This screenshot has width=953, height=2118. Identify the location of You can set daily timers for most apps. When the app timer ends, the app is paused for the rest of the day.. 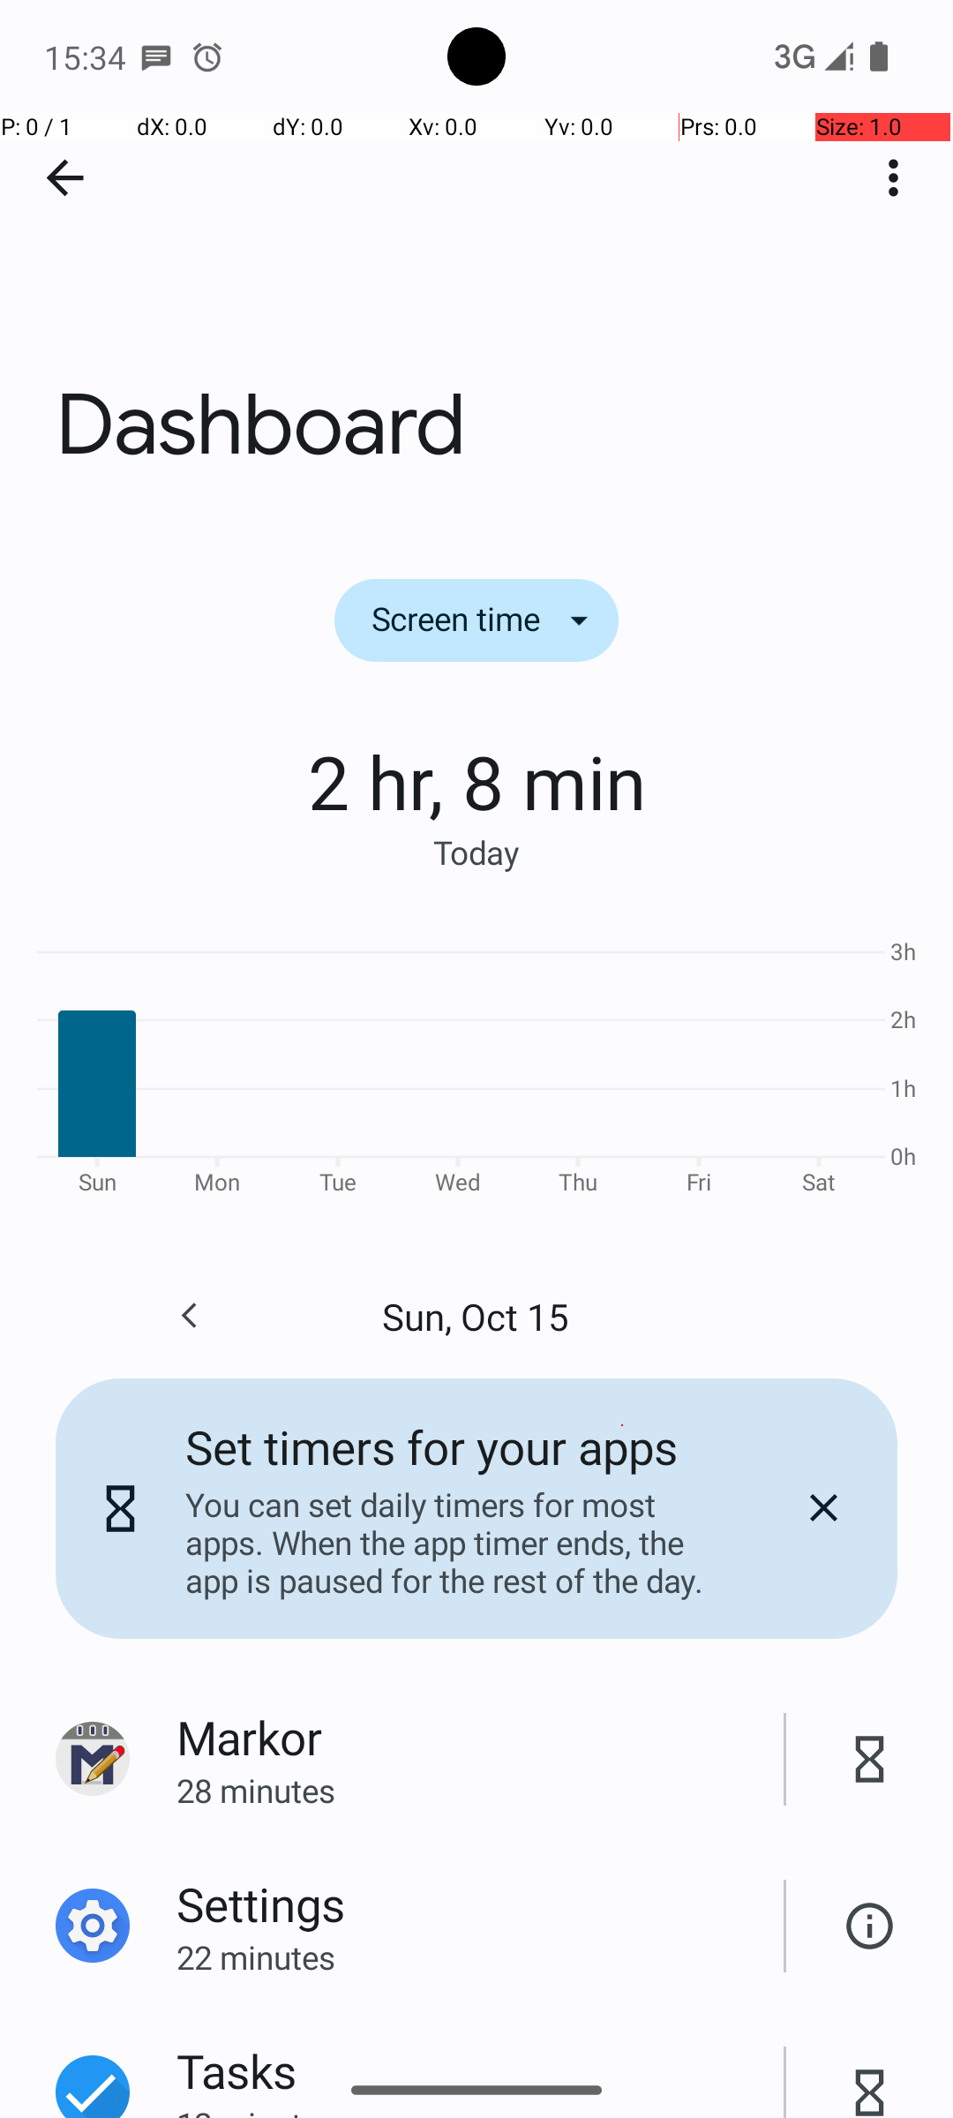
(458, 1543).